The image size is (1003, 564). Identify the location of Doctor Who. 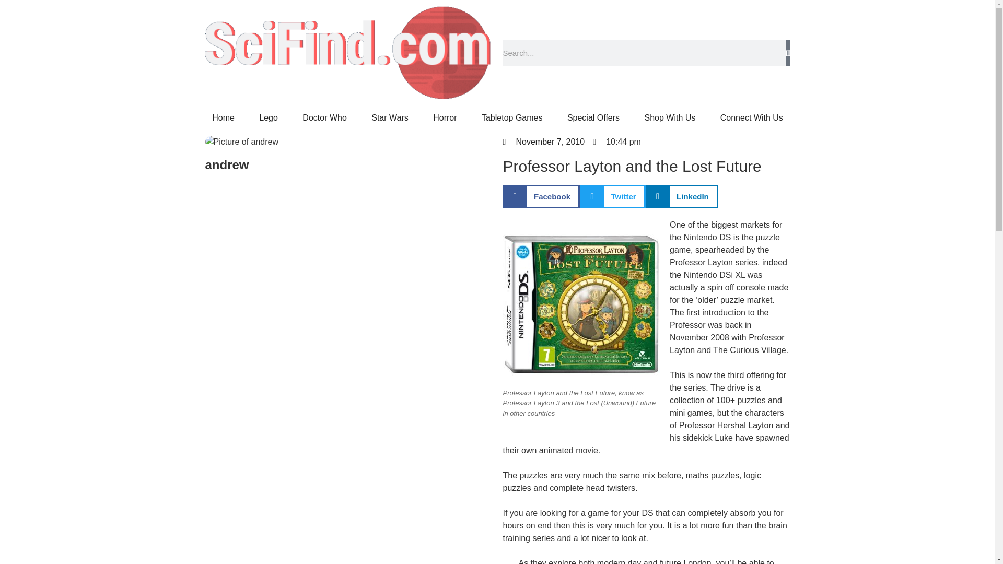
(325, 118).